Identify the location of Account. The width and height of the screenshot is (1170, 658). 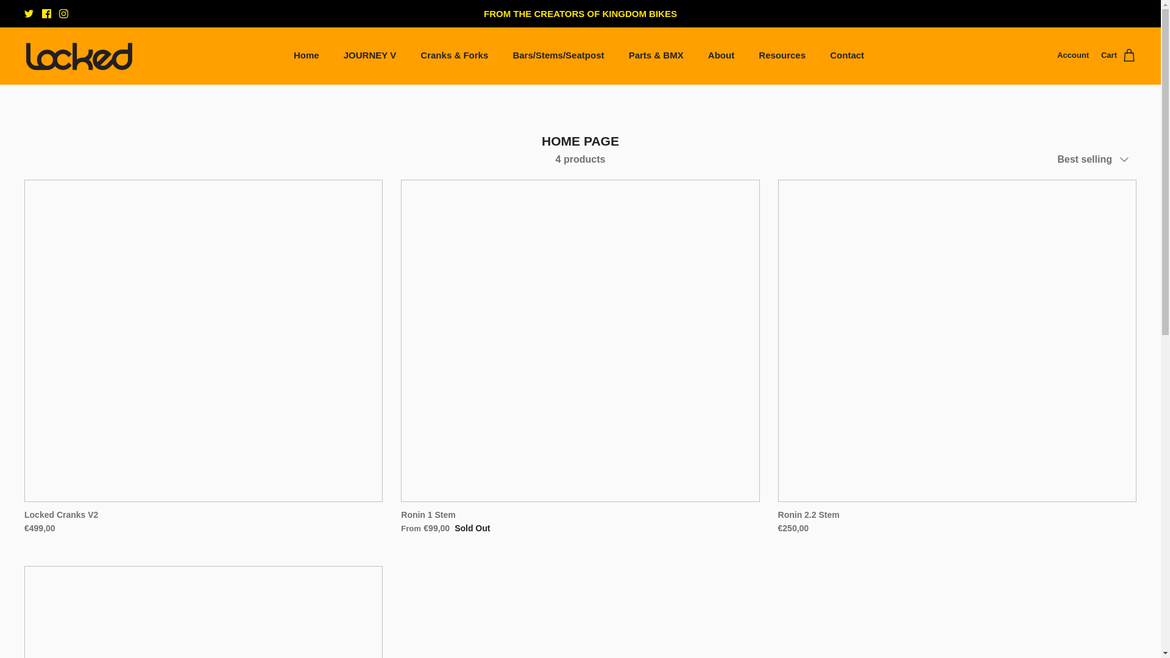
(1073, 55).